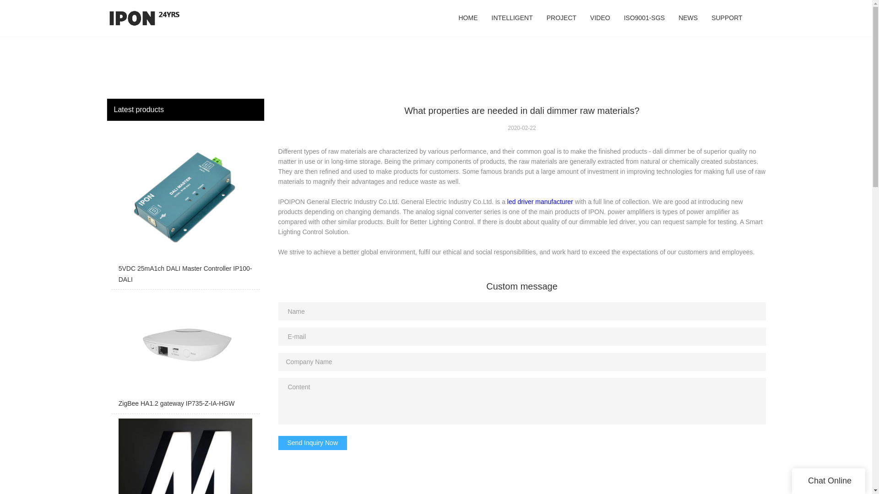 This screenshot has width=879, height=494. I want to click on VIDEO, so click(600, 18).